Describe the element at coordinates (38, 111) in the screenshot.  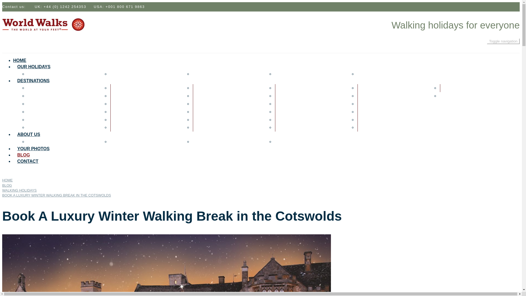
I see `Corsica` at that location.